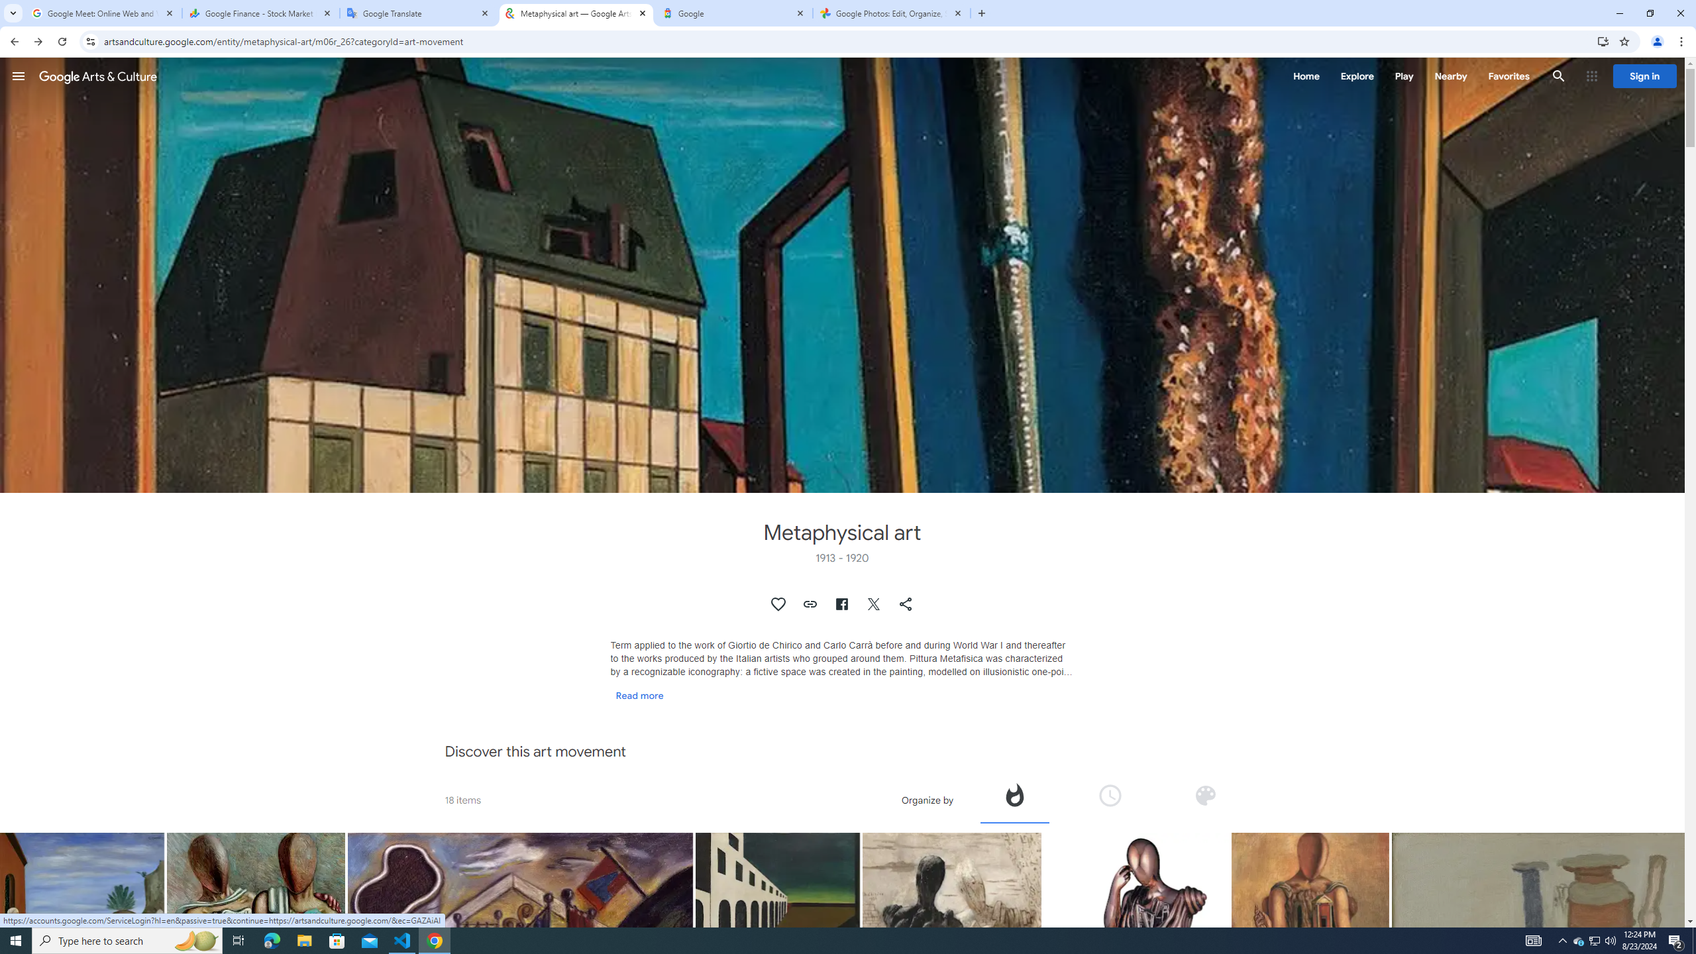 This screenshot has height=954, width=1696. I want to click on Home, so click(1306, 76).